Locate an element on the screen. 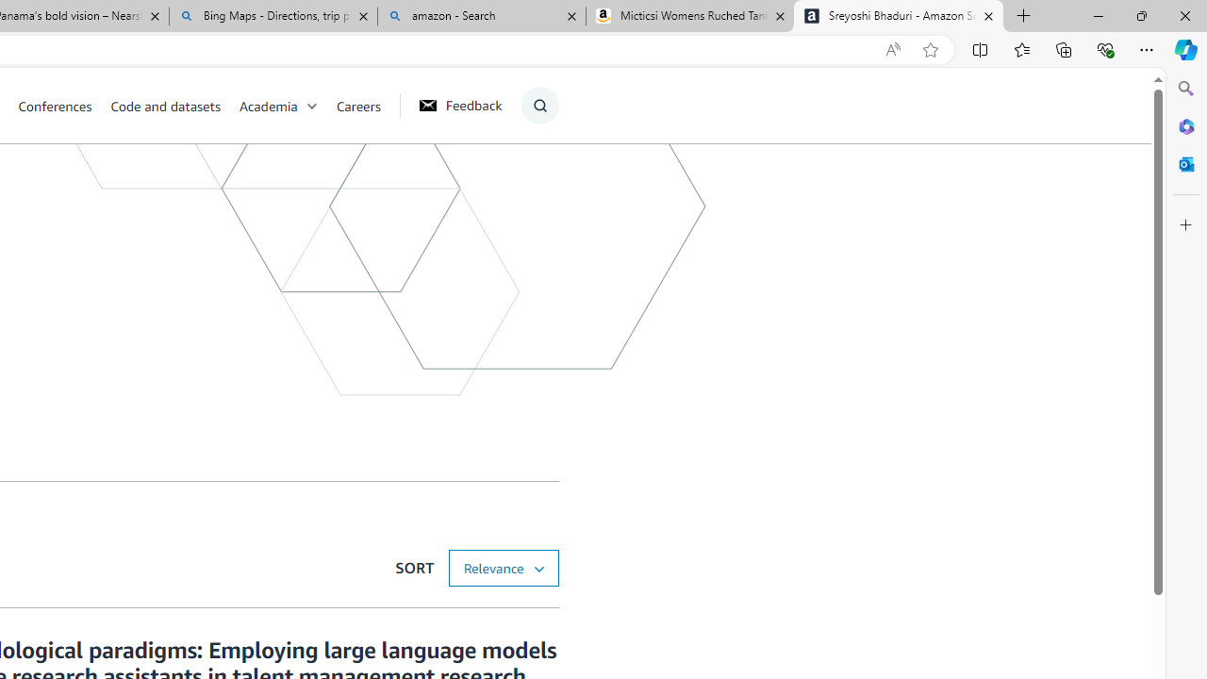 Image resolution: width=1207 pixels, height=679 pixels. Careers is located at coordinates (358, 106).